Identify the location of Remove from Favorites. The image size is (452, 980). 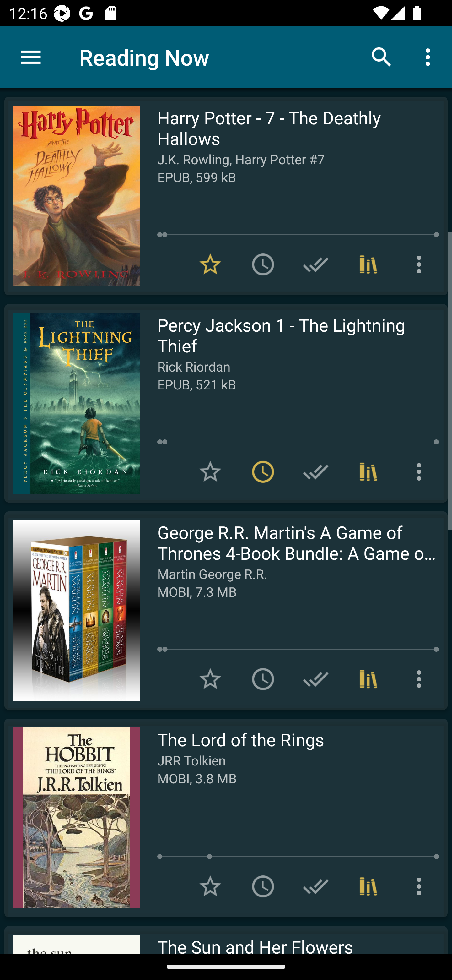
(210, 264).